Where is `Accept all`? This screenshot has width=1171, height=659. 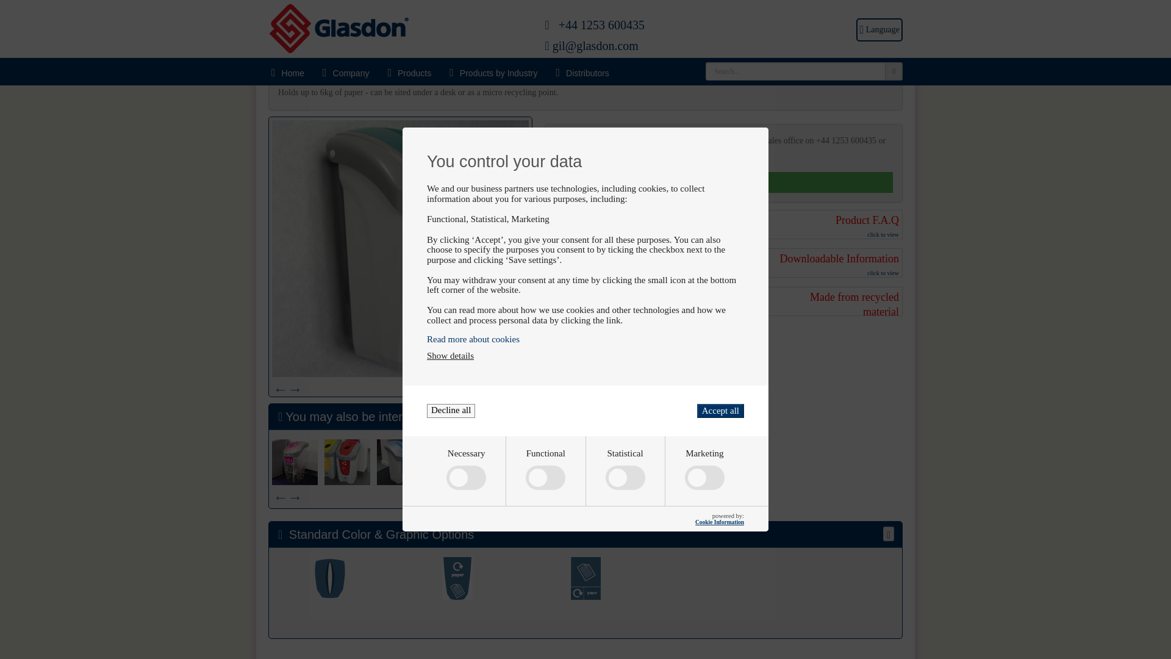 Accept all is located at coordinates (720, 325).